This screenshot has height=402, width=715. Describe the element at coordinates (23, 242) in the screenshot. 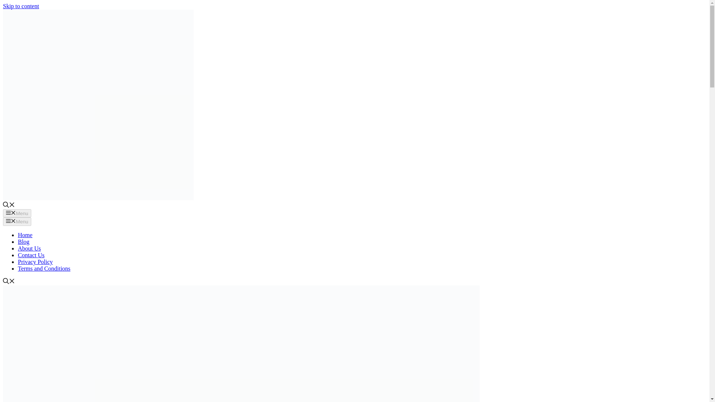

I see `Blog` at that location.